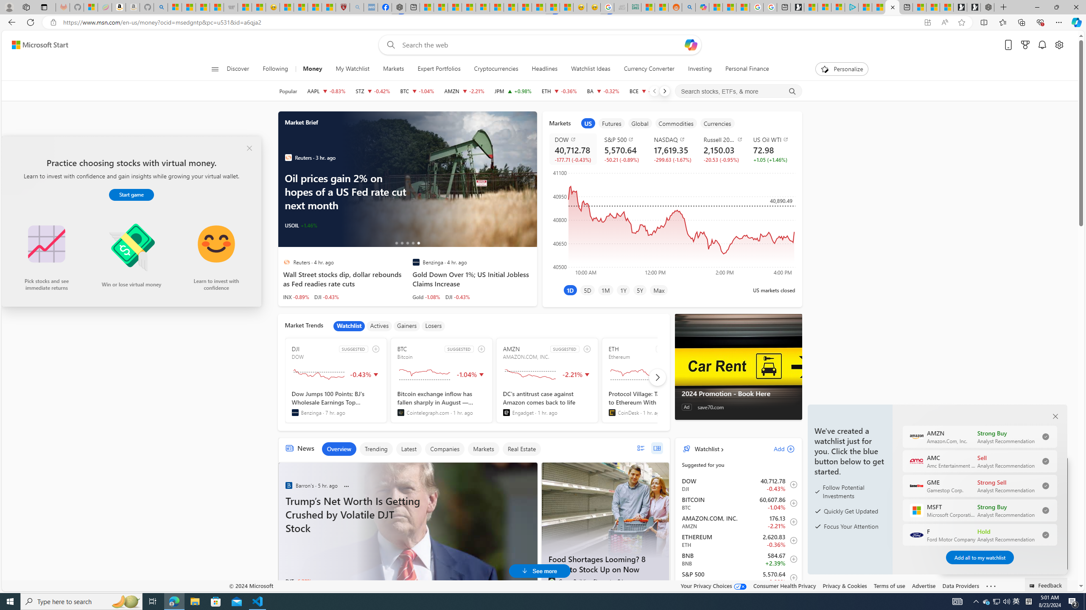 This screenshot has width=1086, height=610. Describe the element at coordinates (664, 91) in the screenshot. I see `Next` at that location.